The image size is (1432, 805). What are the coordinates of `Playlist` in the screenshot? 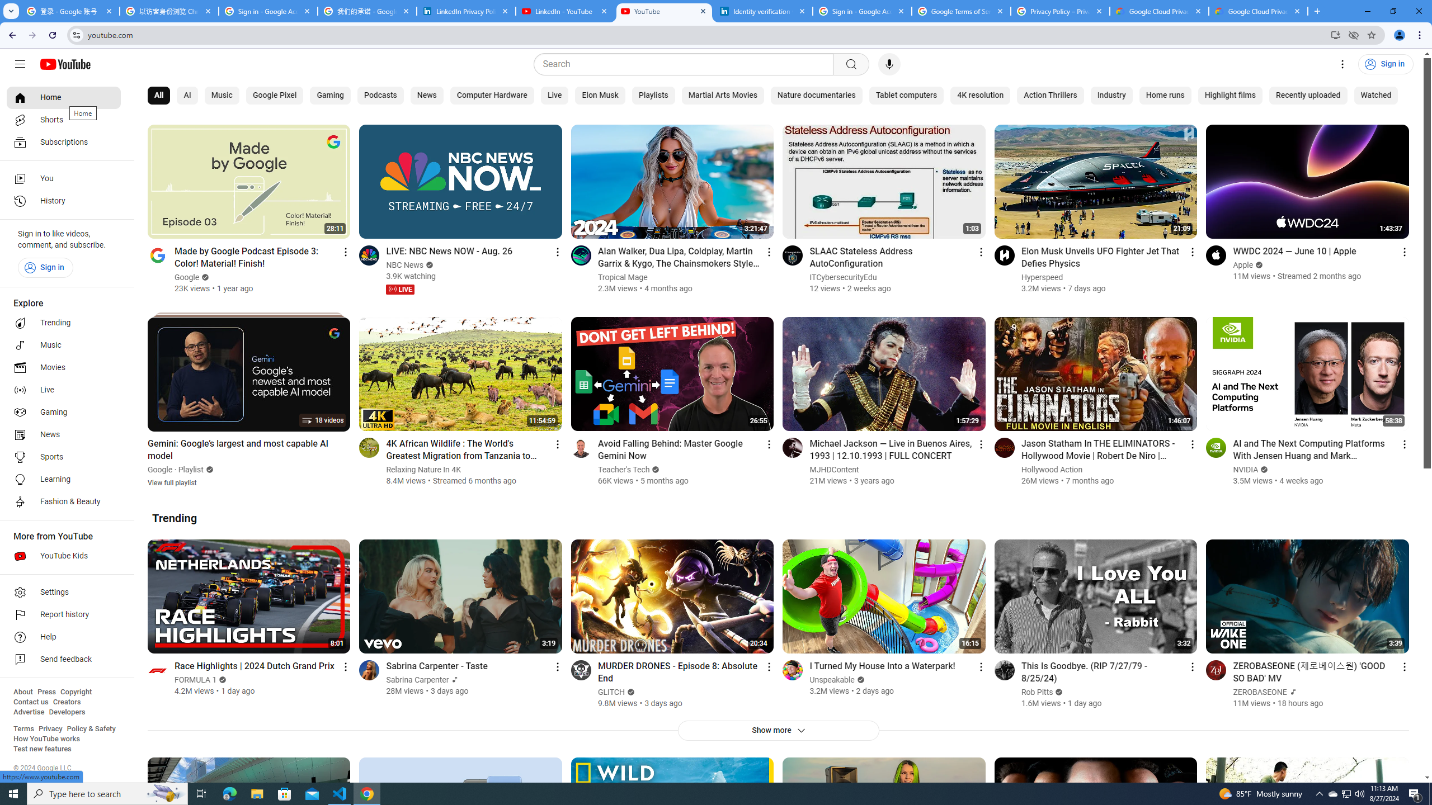 It's located at (191, 470).